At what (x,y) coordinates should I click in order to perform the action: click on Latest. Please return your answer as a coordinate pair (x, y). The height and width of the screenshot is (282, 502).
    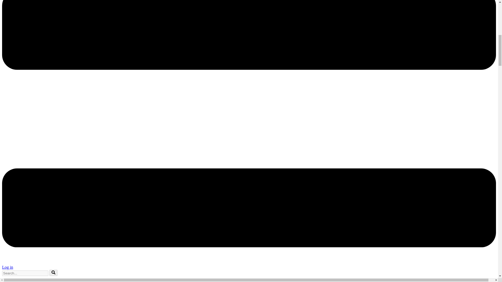
    Looking at the image, I should click on (18, 281).